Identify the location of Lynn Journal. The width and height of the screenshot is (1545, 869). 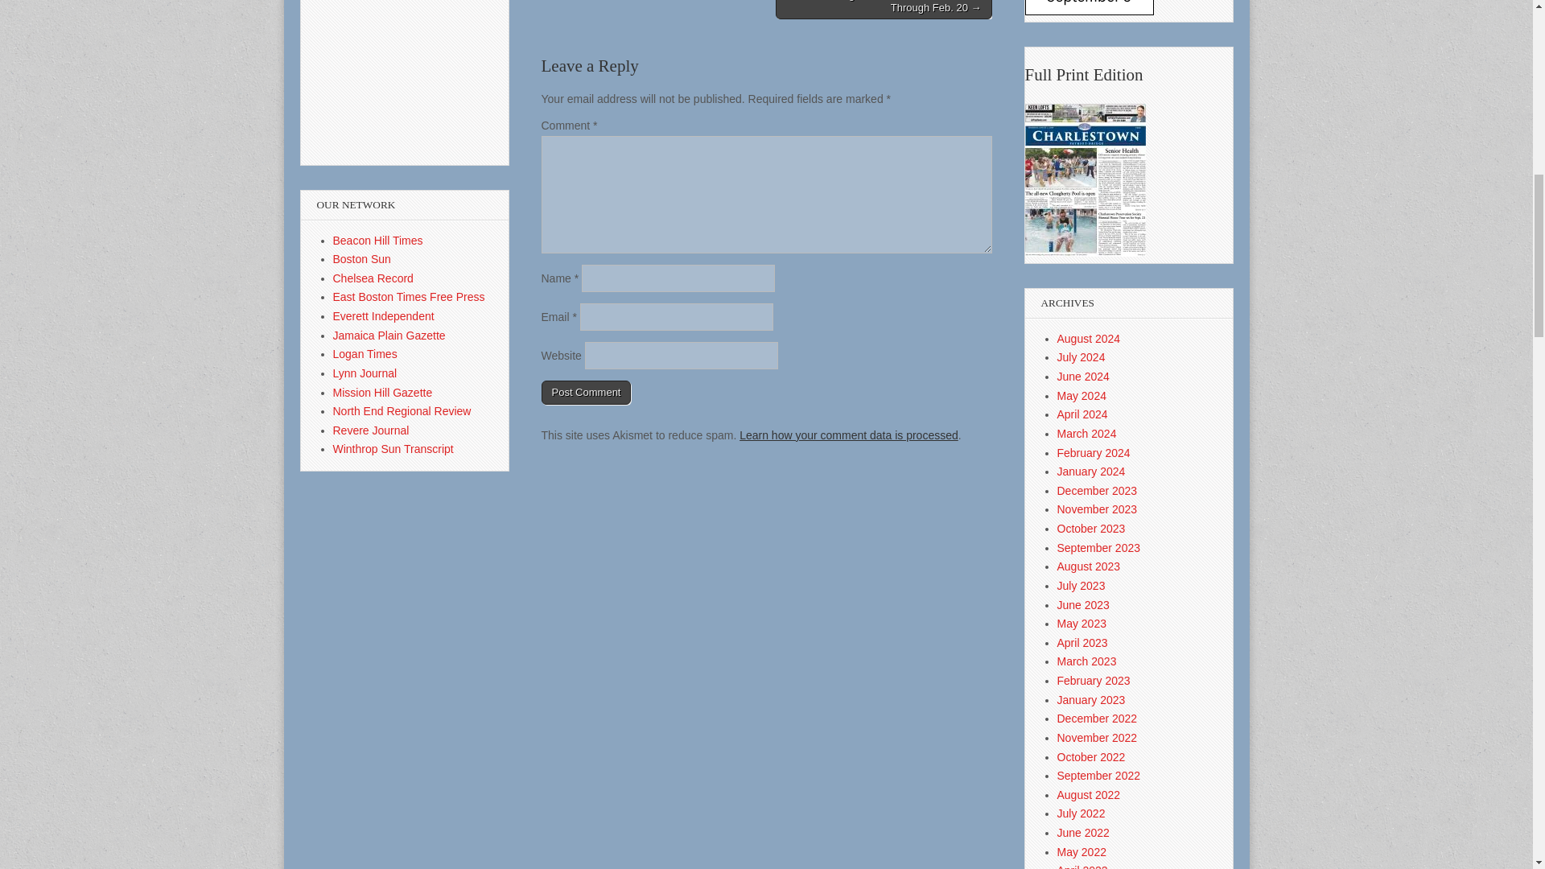
(365, 373).